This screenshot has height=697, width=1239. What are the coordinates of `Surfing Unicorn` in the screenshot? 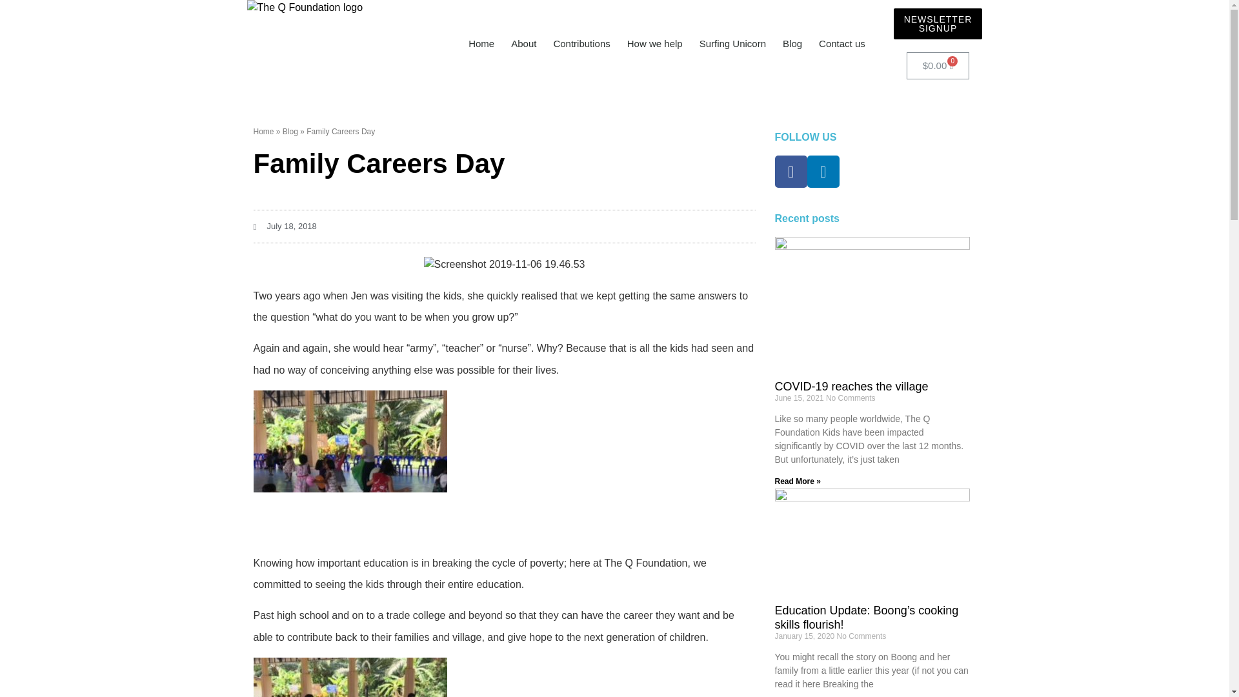 It's located at (733, 44).